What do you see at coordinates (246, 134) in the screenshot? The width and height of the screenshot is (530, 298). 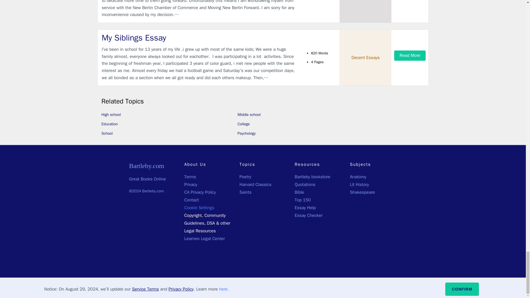 I see `Psychology` at bounding box center [246, 134].